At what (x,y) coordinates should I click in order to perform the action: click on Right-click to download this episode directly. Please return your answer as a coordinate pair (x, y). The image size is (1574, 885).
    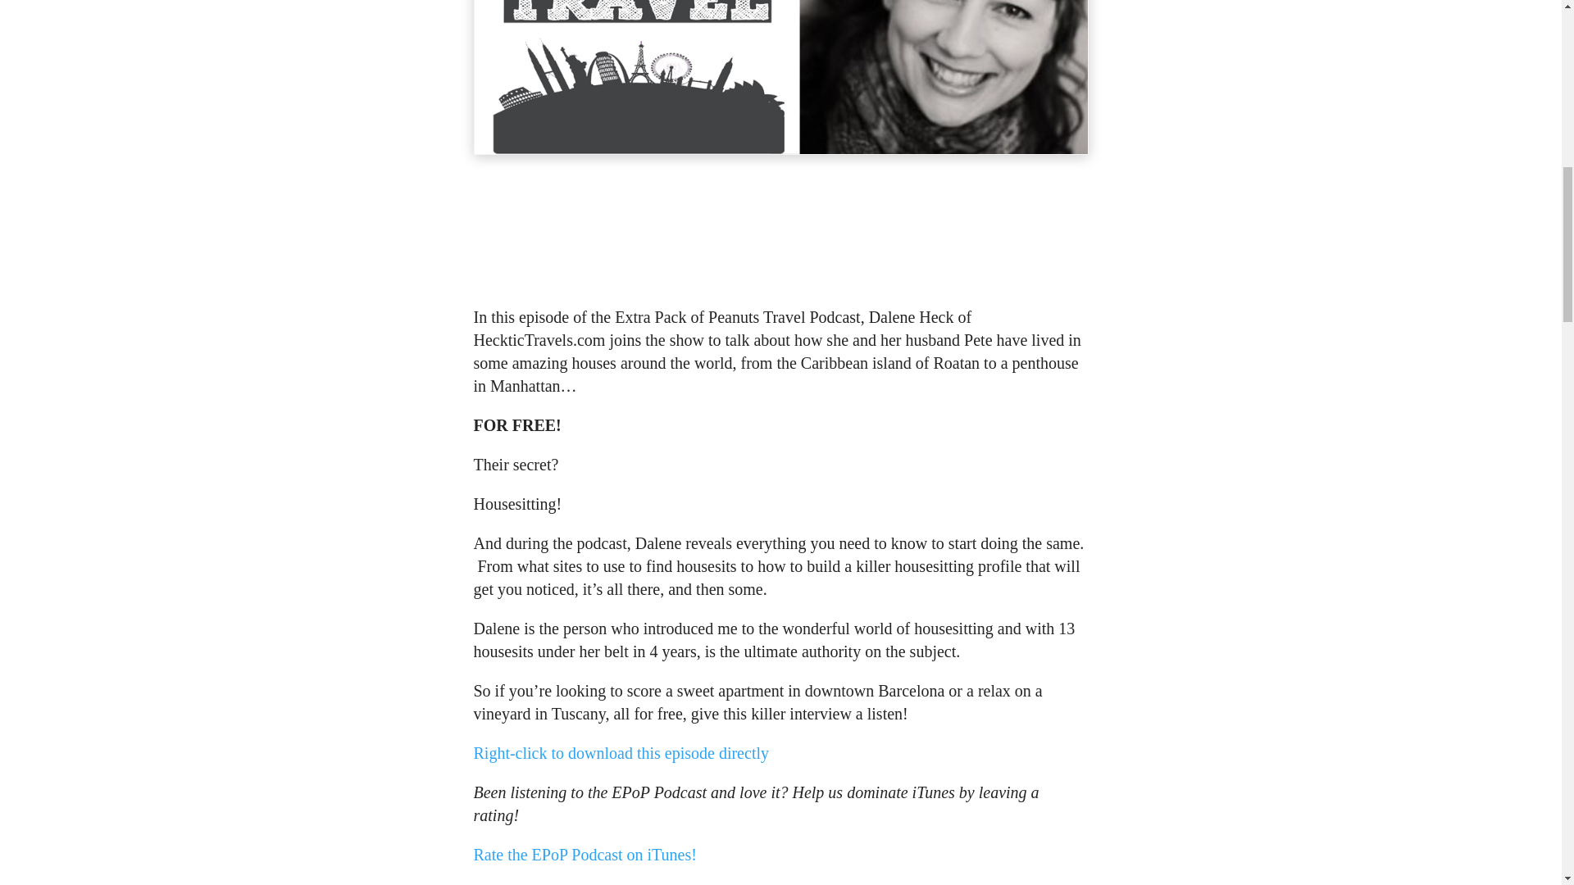
    Looking at the image, I should click on (621, 752).